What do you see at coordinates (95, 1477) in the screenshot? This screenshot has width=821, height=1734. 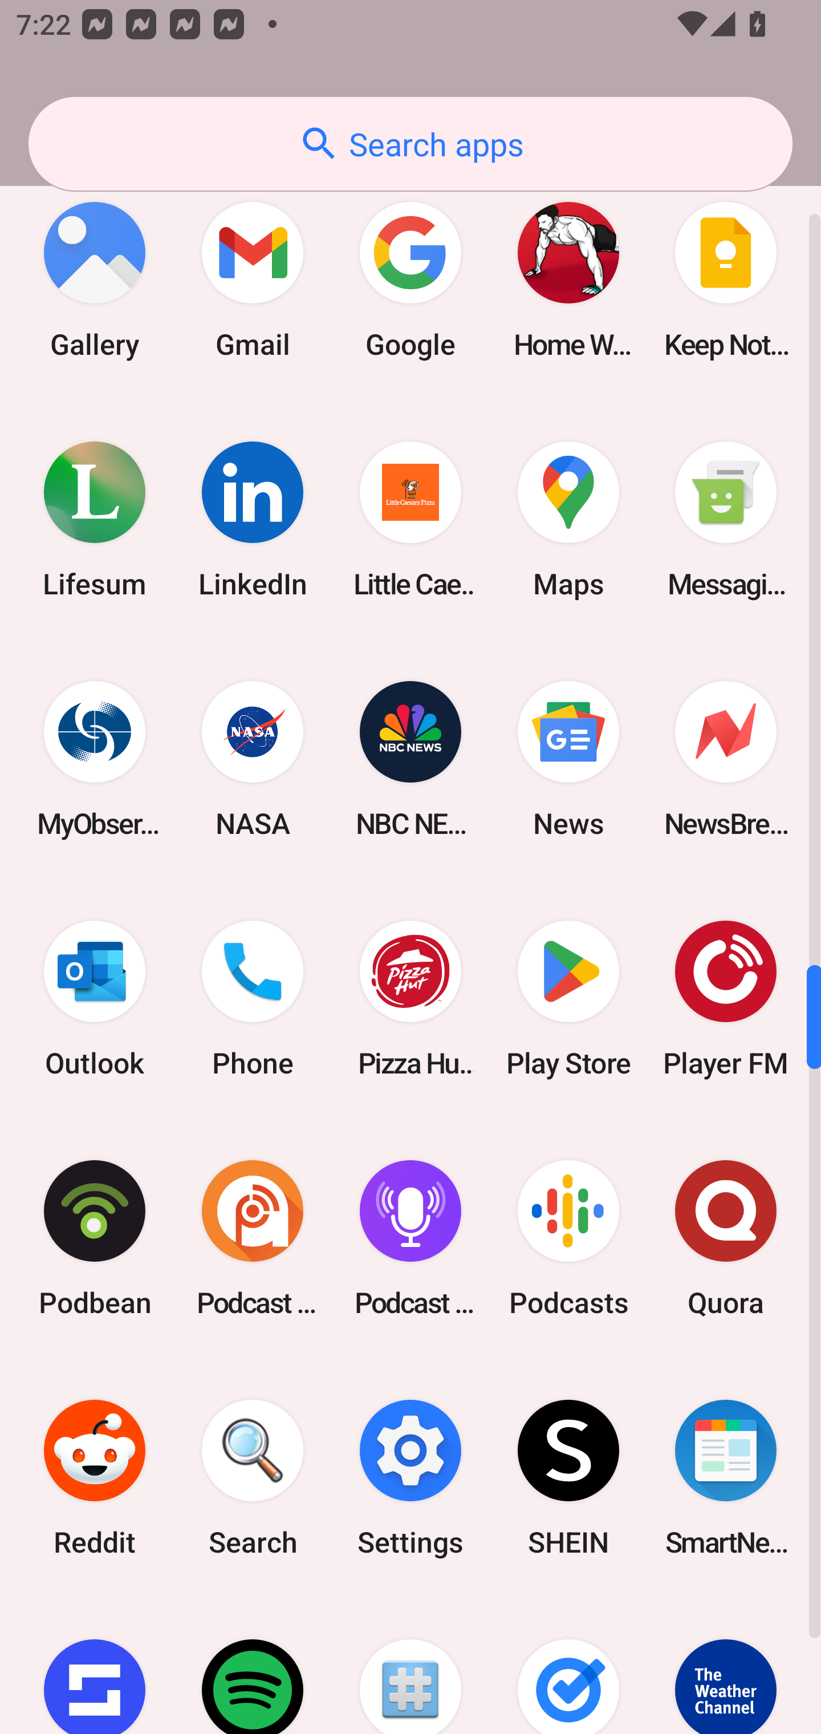 I see `Reddit` at bounding box center [95, 1477].